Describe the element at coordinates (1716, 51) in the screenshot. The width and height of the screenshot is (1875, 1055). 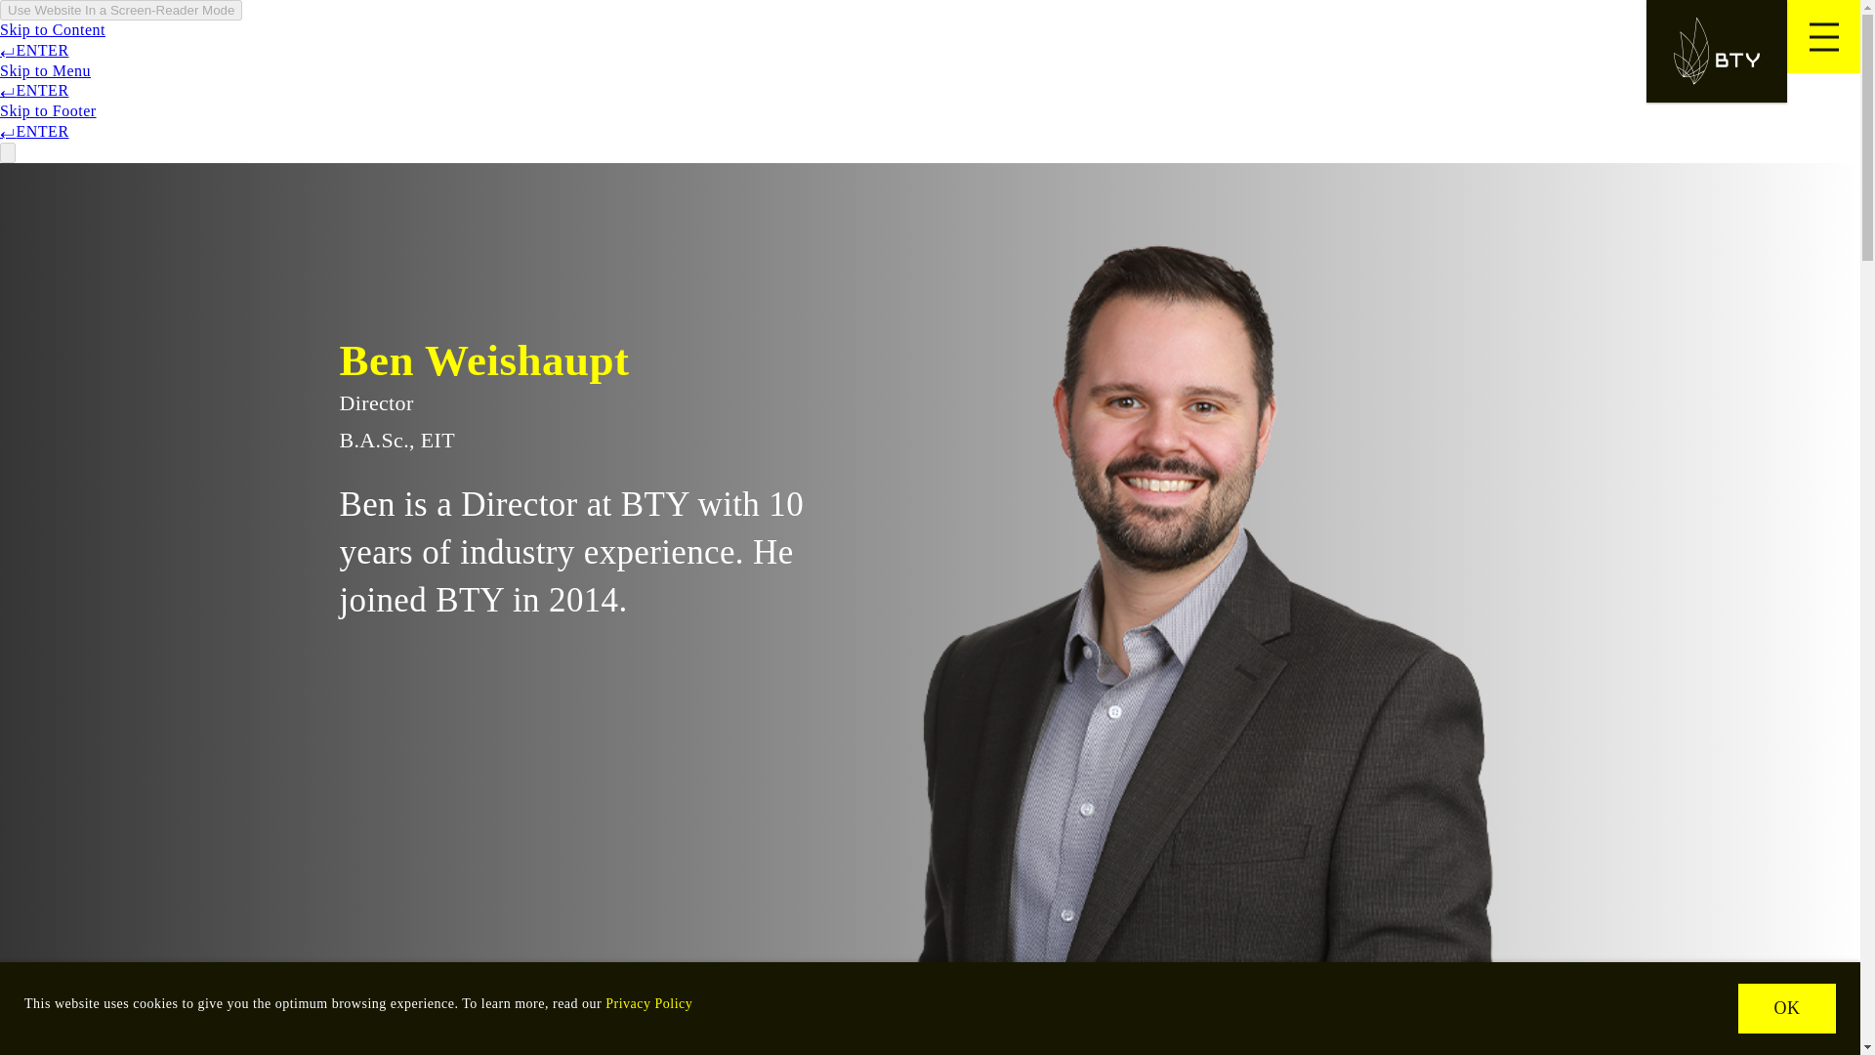
I see `BTY logo` at that location.